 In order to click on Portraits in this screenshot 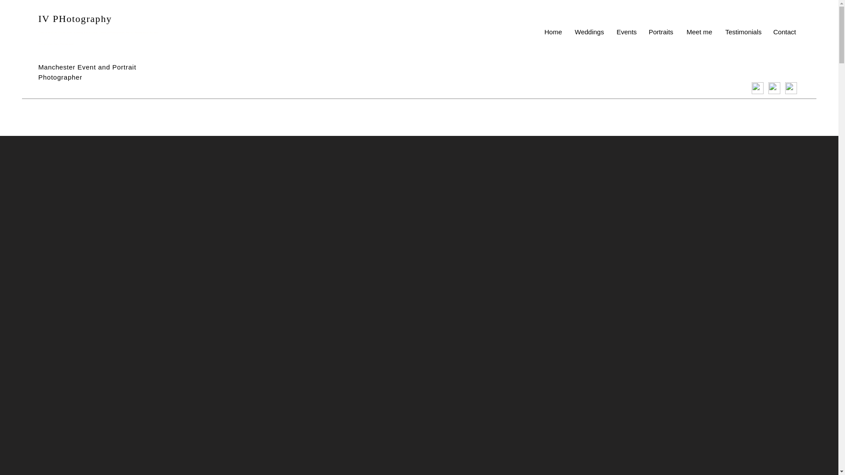, I will do `click(661, 32)`.